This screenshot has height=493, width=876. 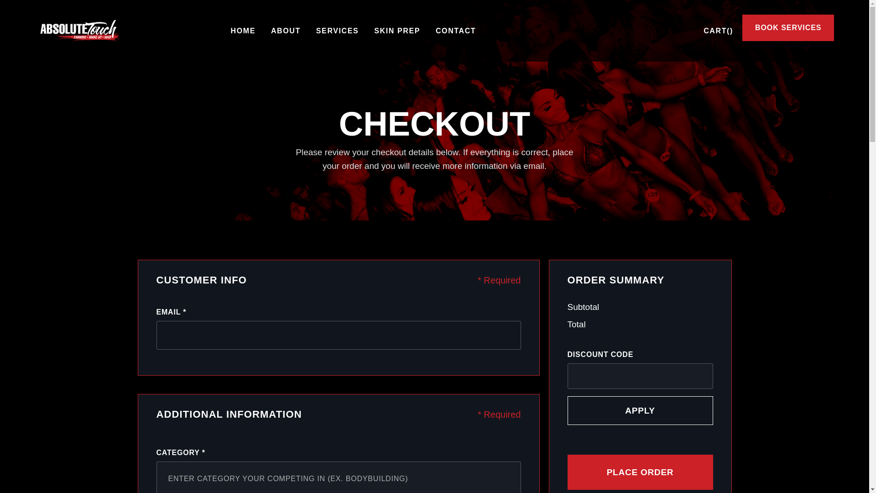 I want to click on HOME, so click(x=243, y=31).